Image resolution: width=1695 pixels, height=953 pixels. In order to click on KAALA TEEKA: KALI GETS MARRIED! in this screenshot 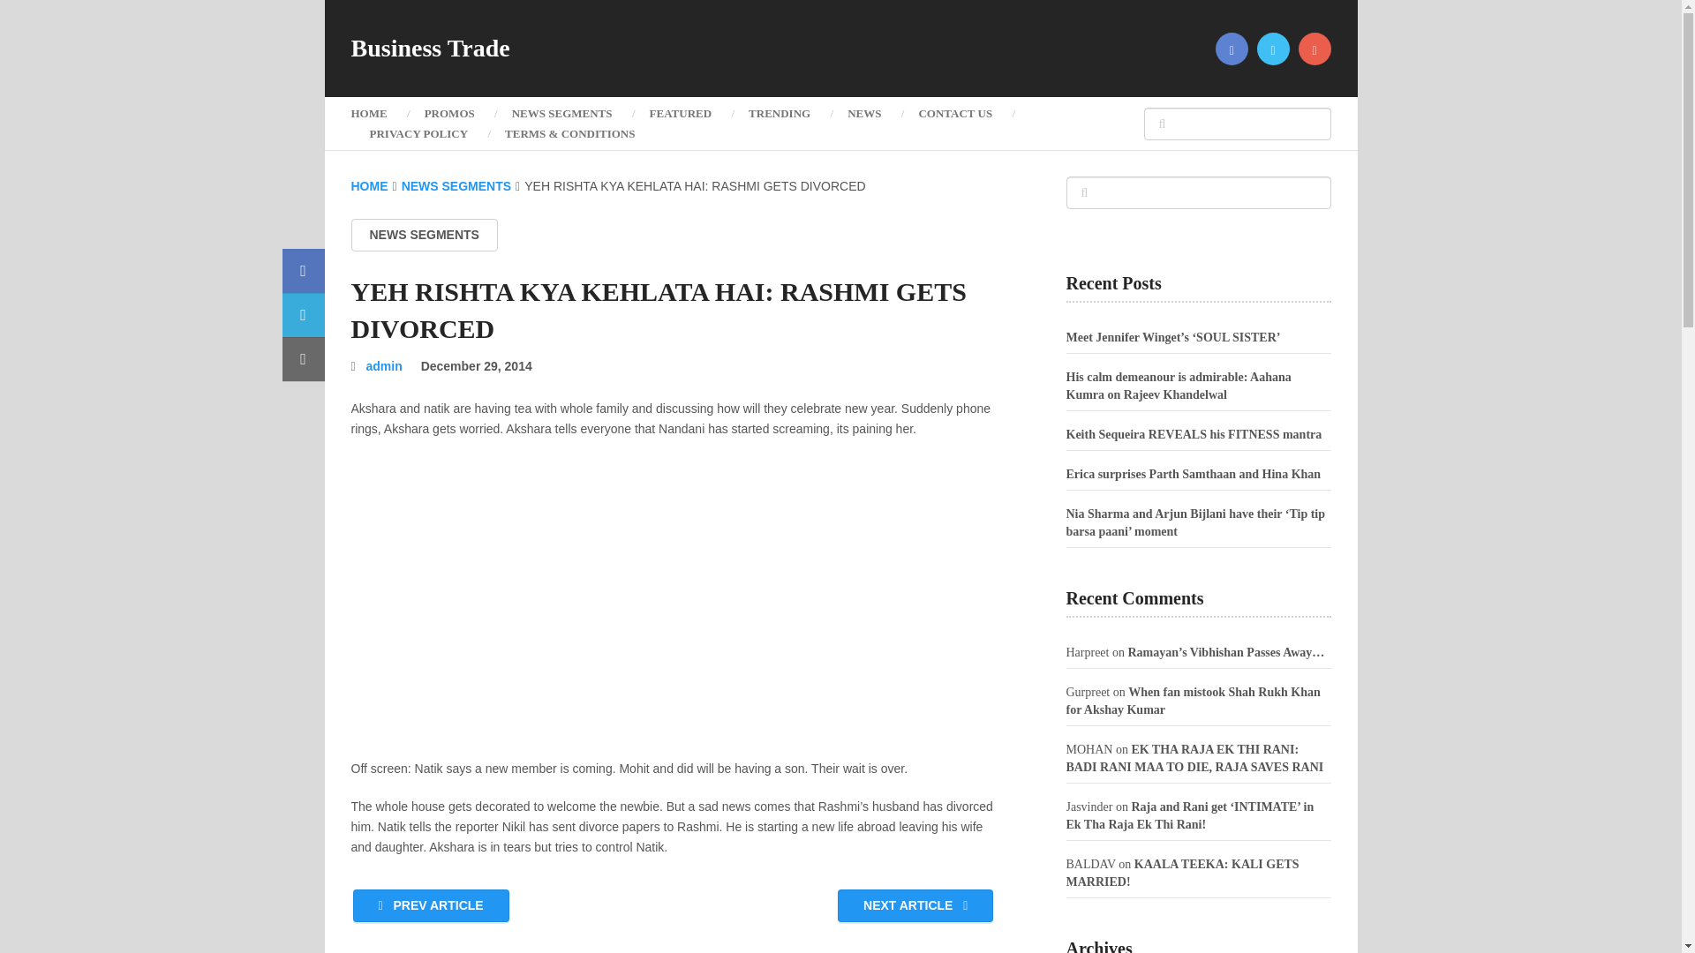, I will do `click(1183, 873)`.